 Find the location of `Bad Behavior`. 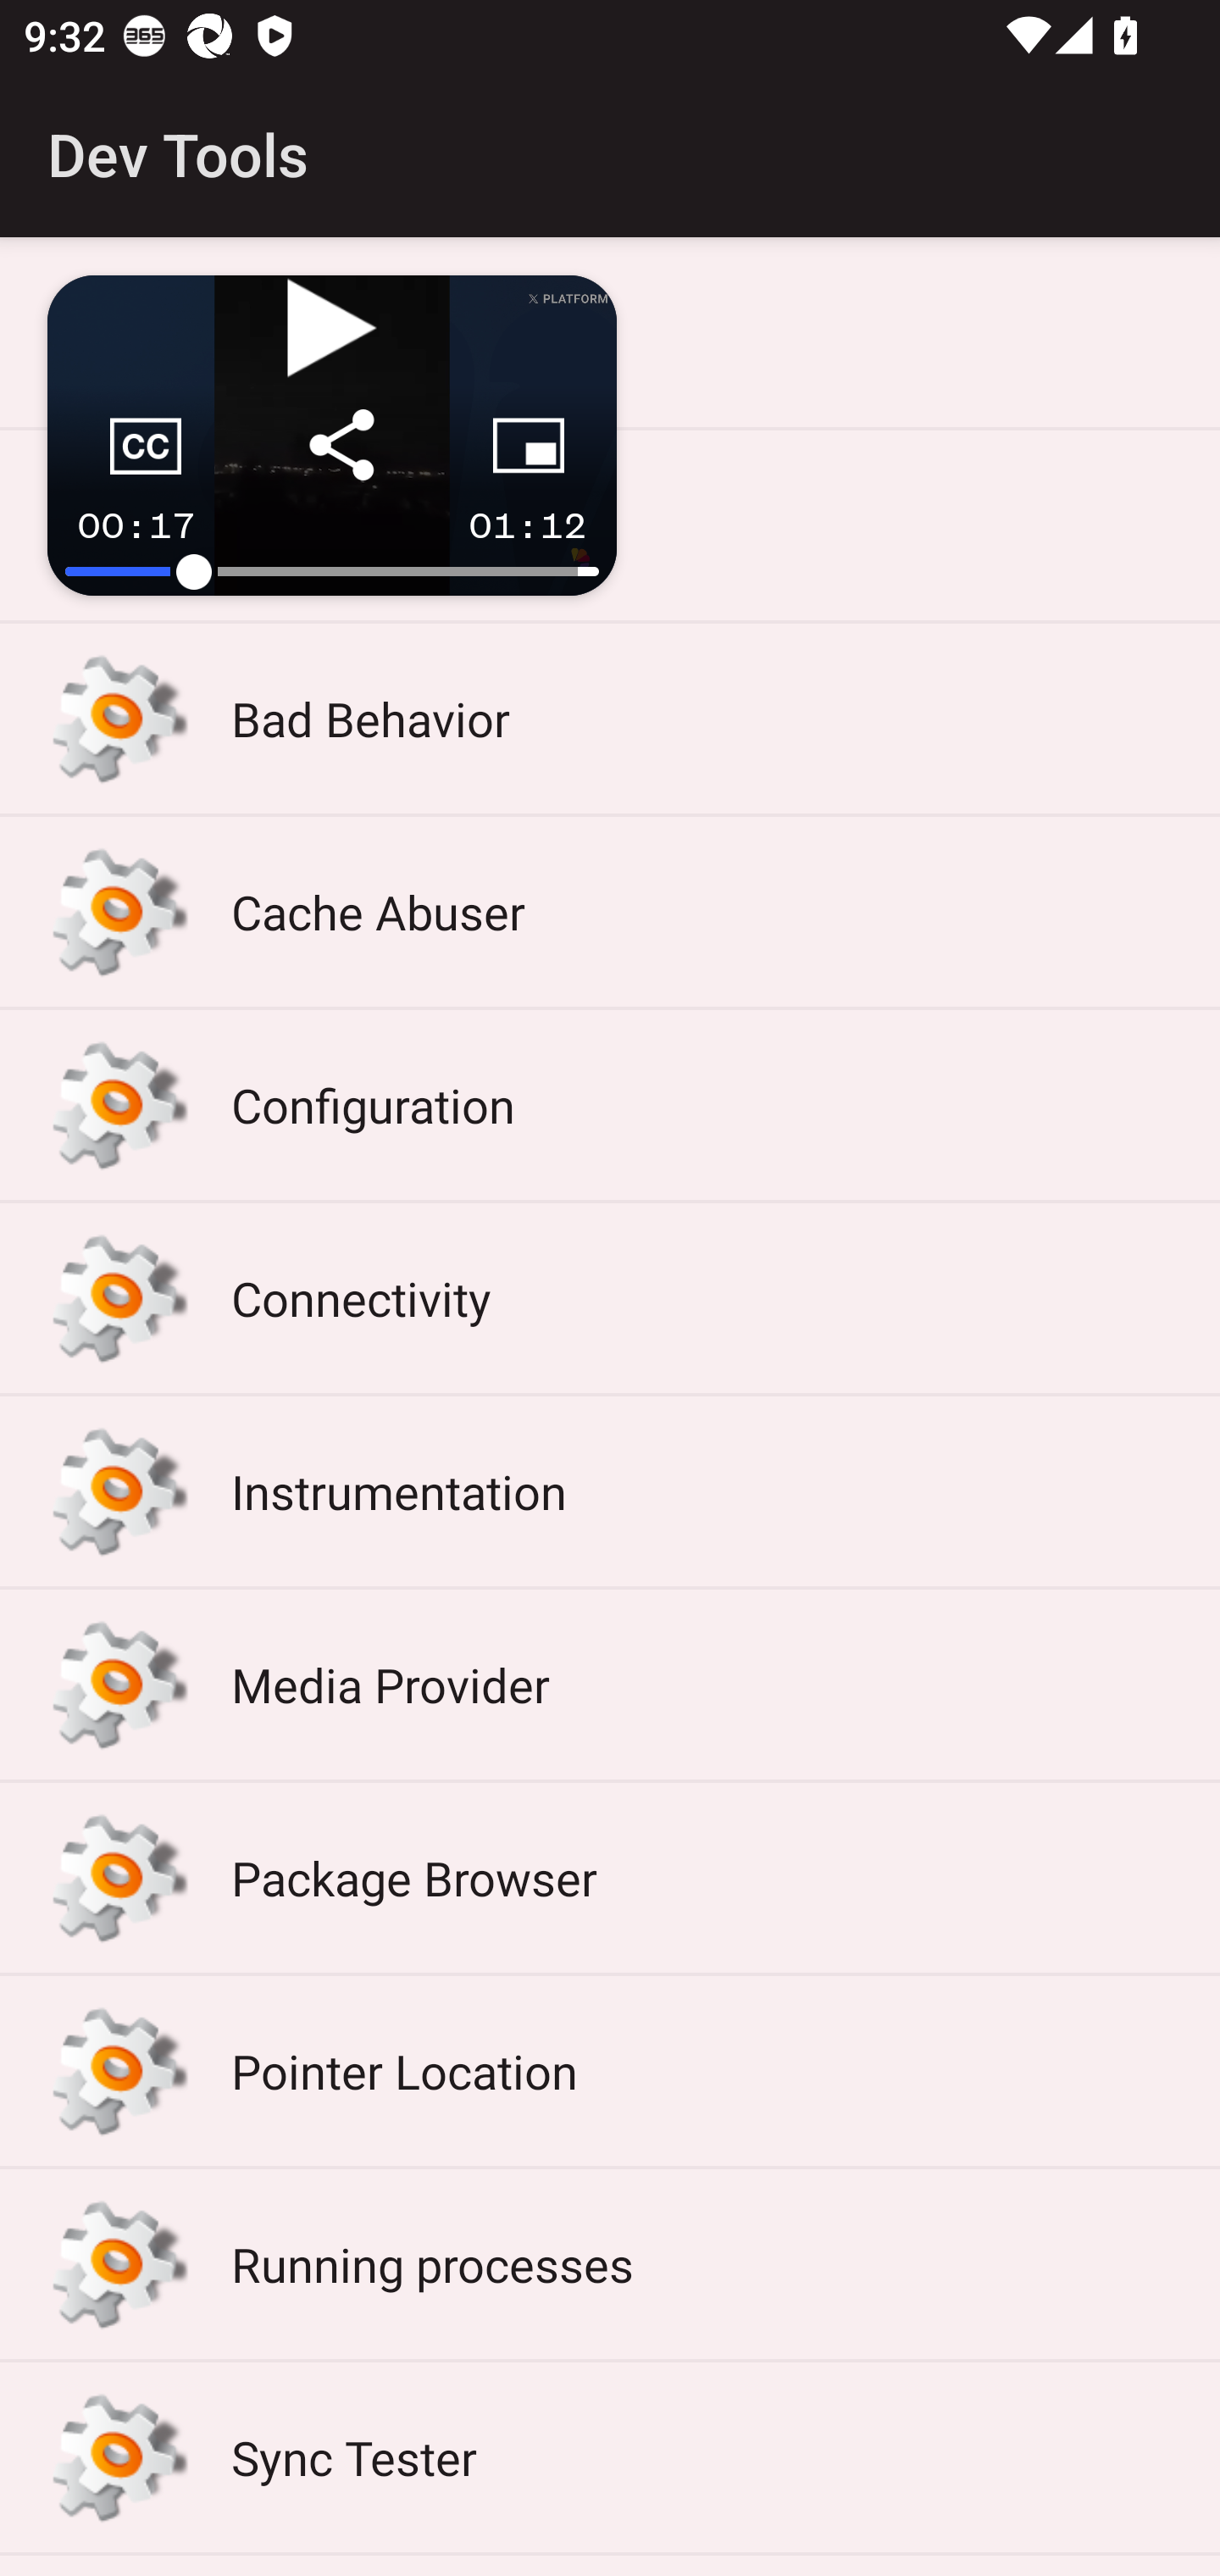

Bad Behavior is located at coordinates (610, 719).